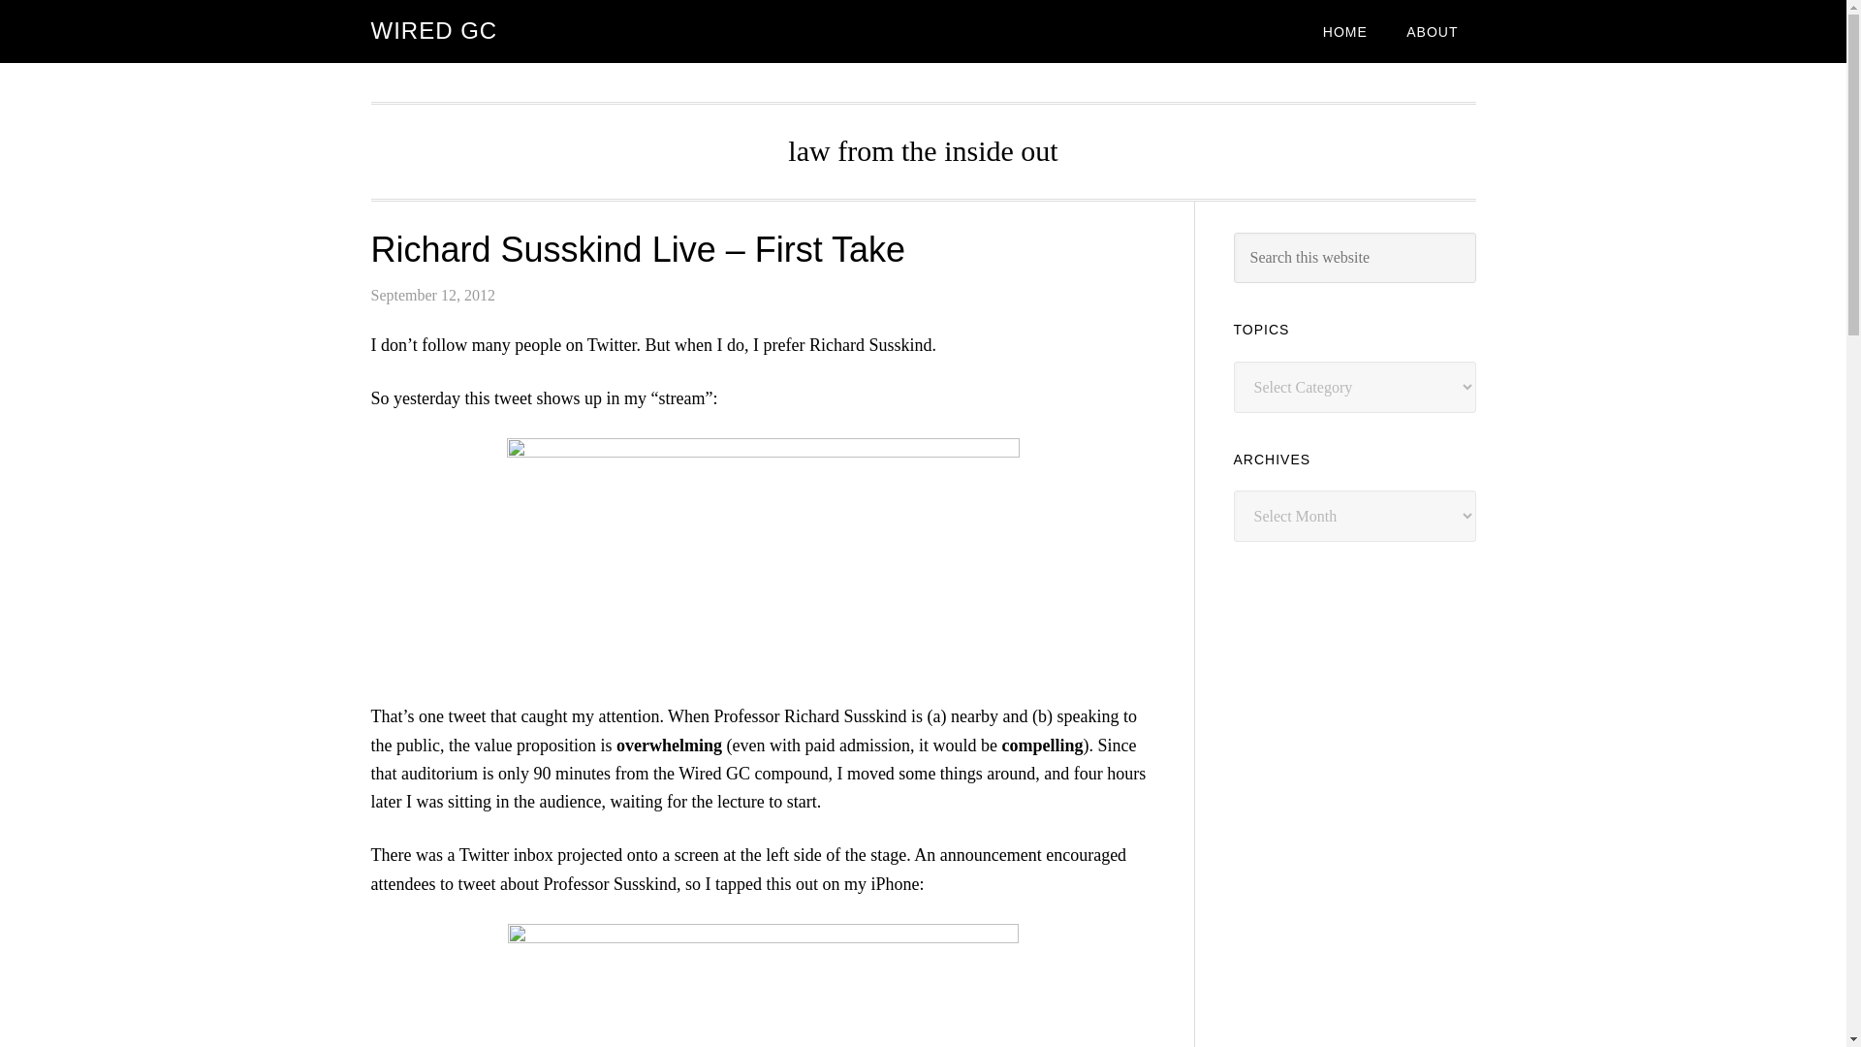  I want to click on WIRED GC, so click(433, 31).